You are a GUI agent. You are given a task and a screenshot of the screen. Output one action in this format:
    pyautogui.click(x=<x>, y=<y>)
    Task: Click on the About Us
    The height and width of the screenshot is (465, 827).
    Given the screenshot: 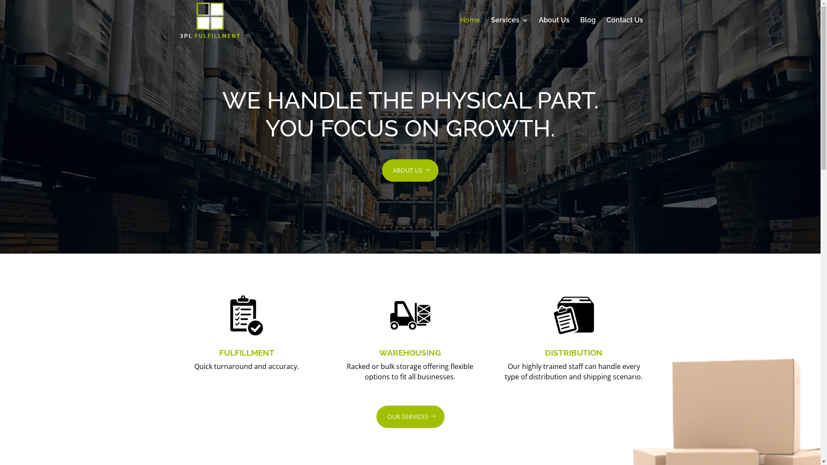 What is the action you would take?
    pyautogui.click(x=554, y=29)
    